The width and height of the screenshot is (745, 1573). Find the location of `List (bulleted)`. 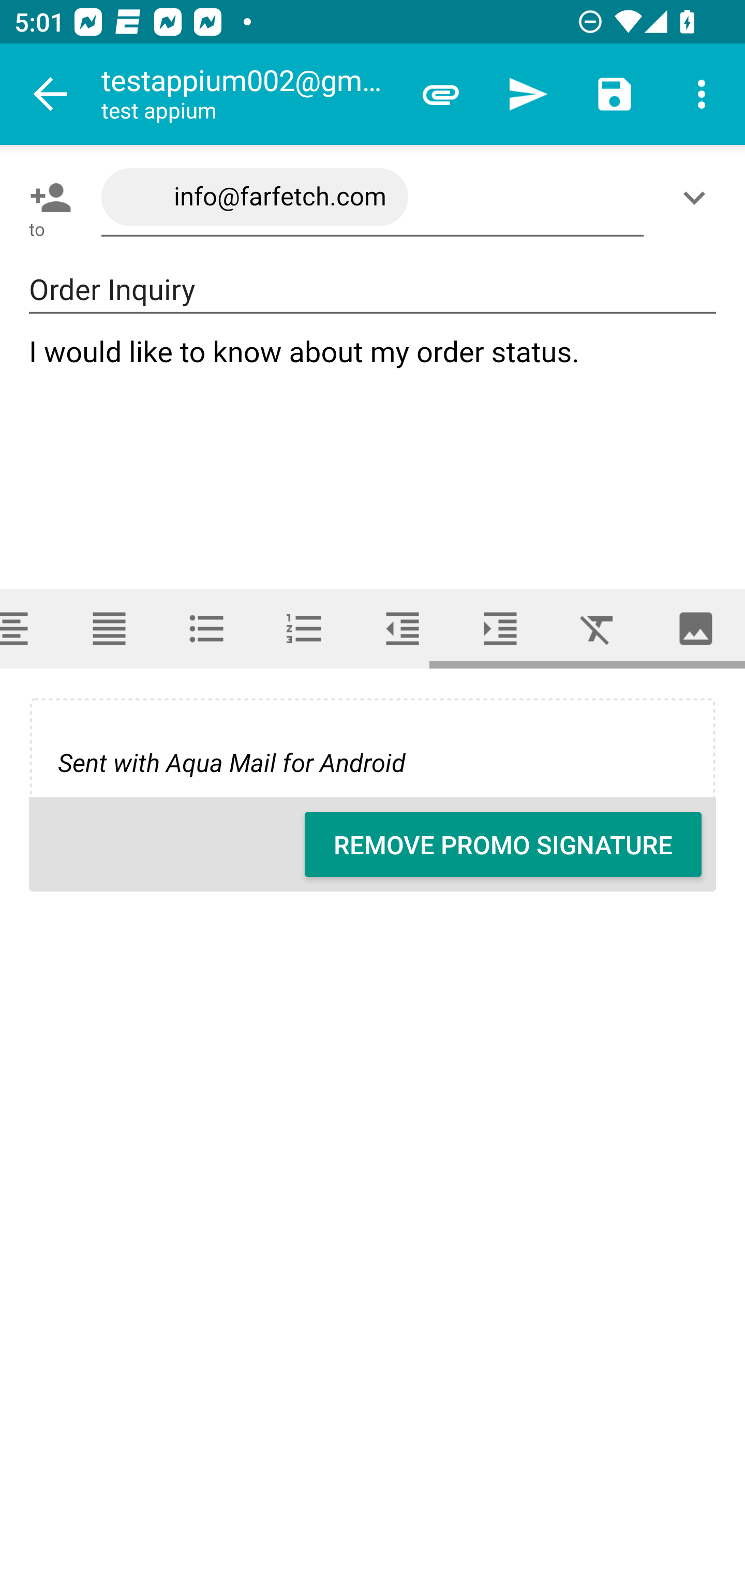

List (bulleted) is located at coordinates (207, 628).